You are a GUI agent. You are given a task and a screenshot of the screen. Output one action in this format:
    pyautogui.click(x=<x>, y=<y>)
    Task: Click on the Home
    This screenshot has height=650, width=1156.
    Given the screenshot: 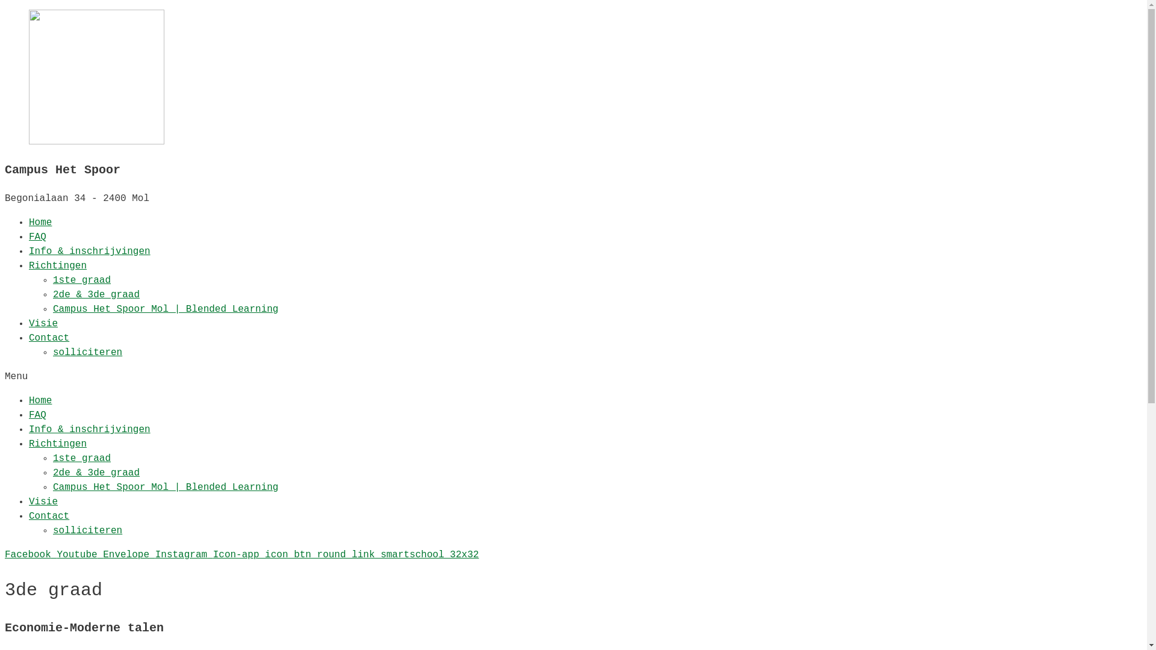 What is the action you would take?
    pyautogui.click(x=40, y=223)
    